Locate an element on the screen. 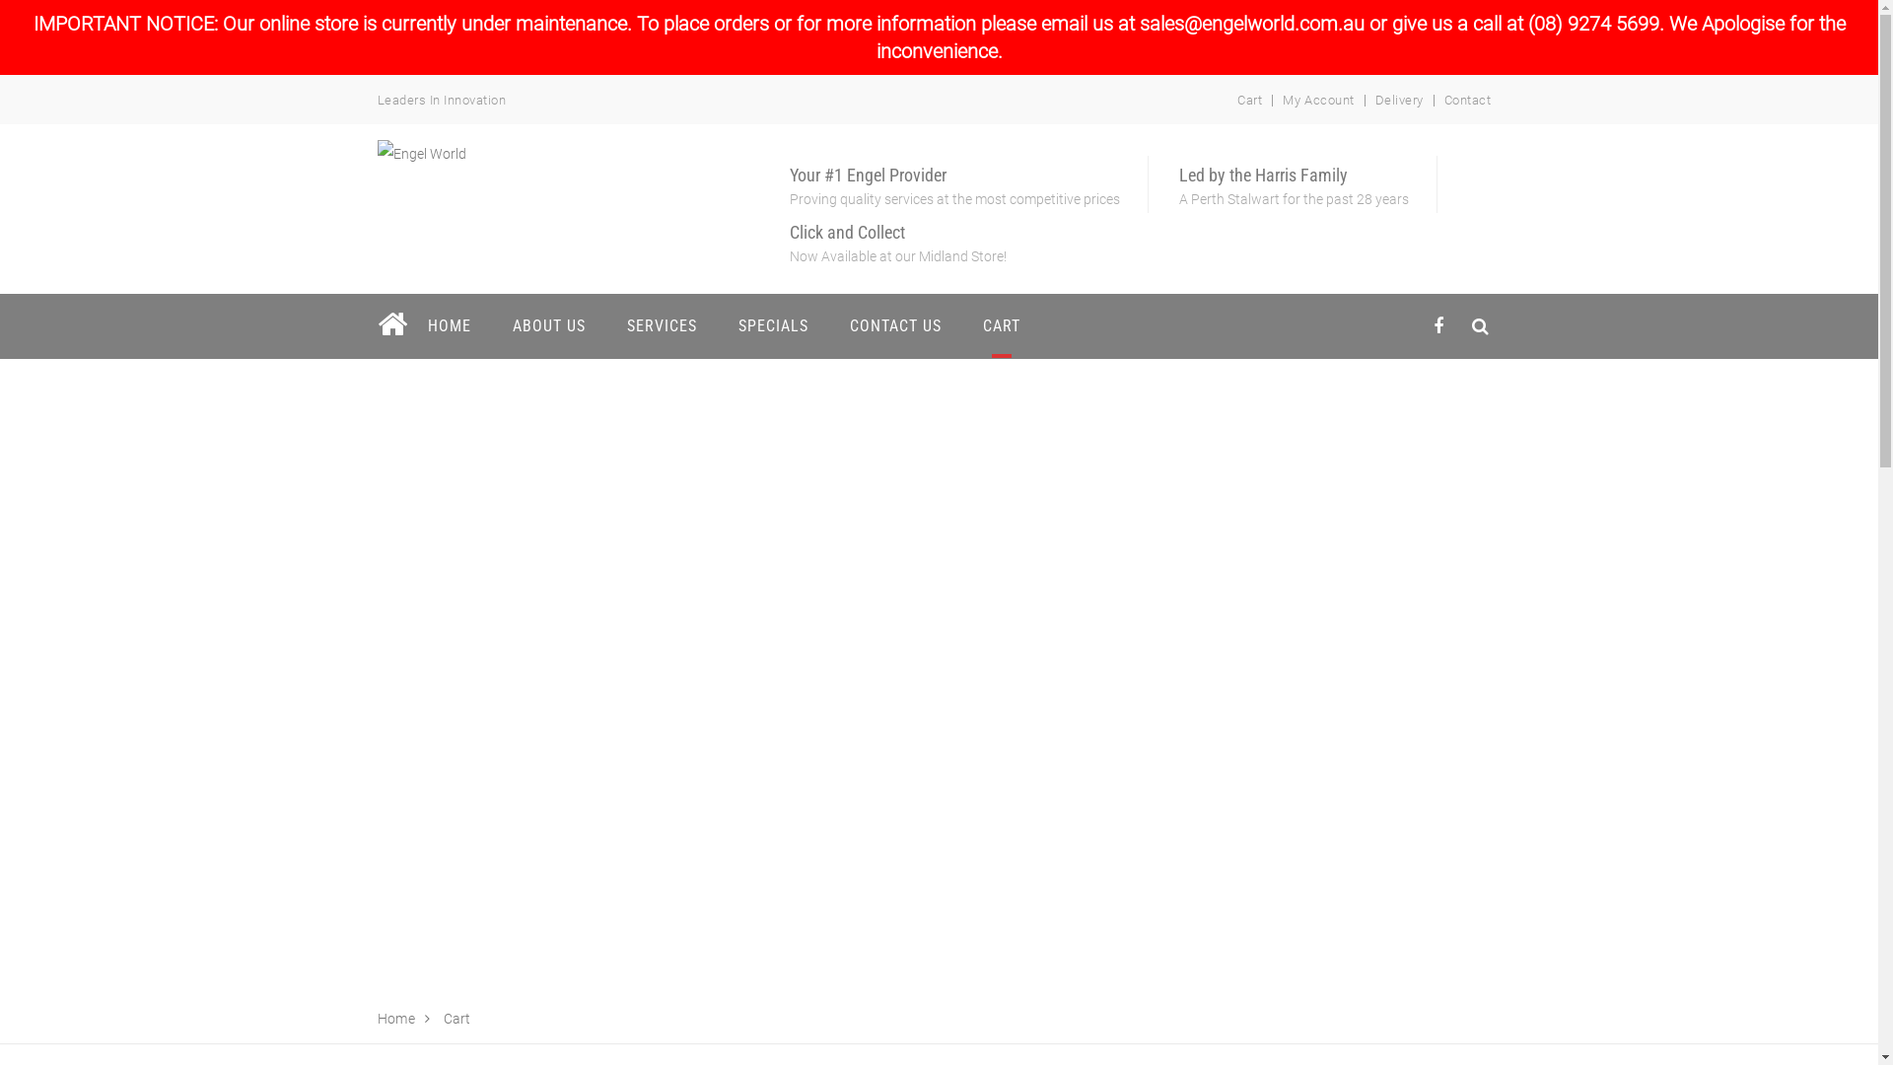 Image resolution: width=1893 pixels, height=1065 pixels. ABOUT US is located at coordinates (548, 325).